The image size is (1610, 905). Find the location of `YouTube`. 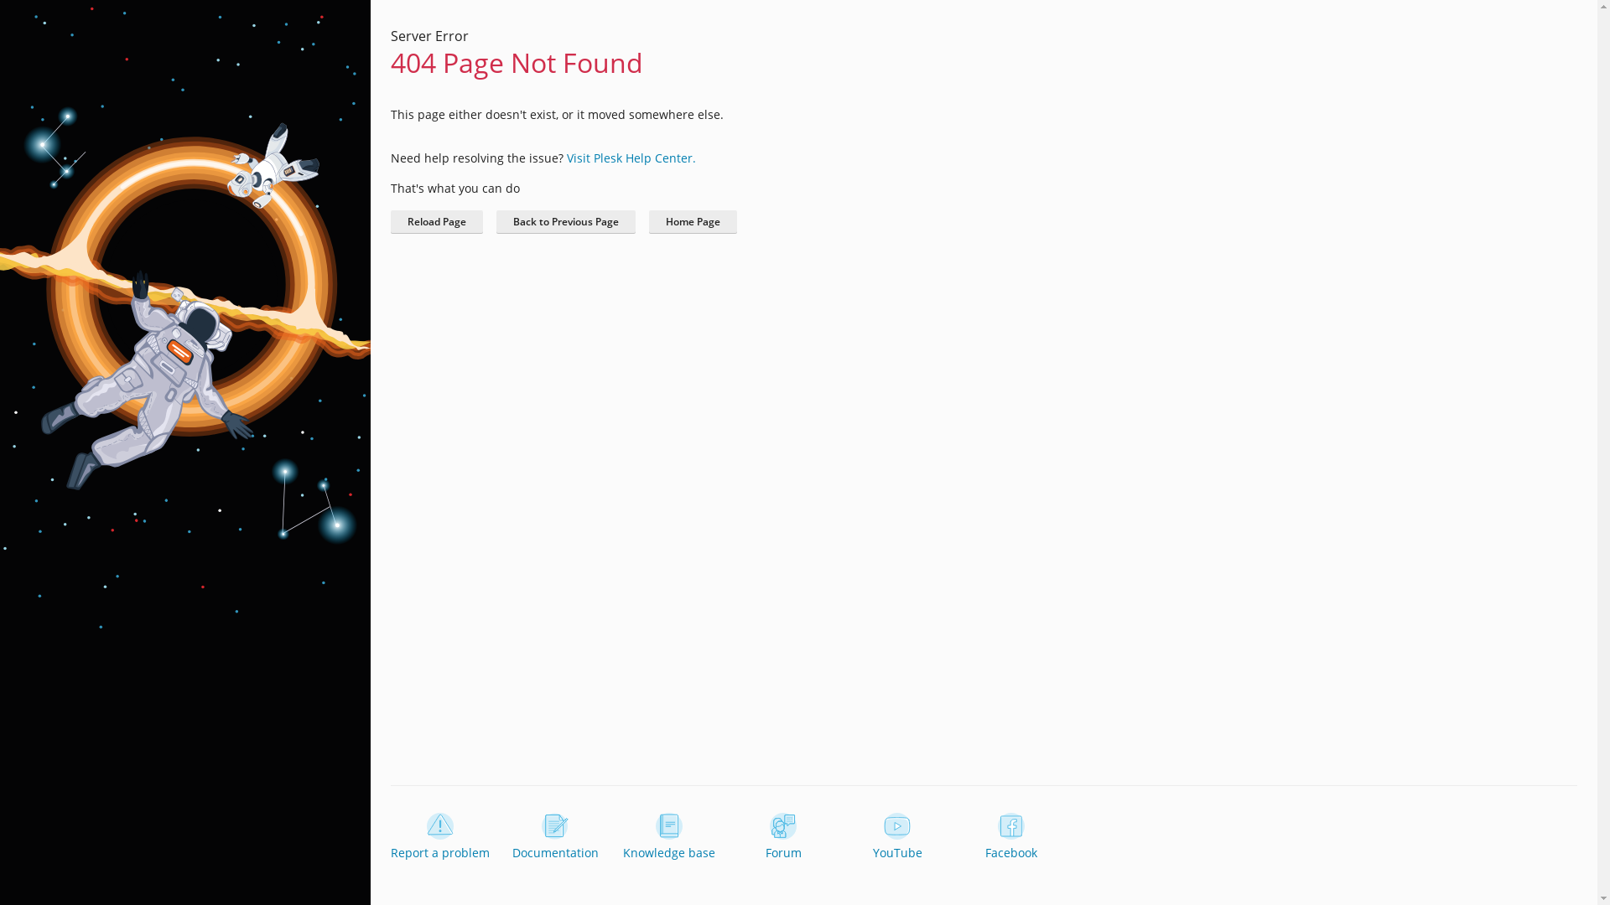

YouTube is located at coordinates (896, 837).